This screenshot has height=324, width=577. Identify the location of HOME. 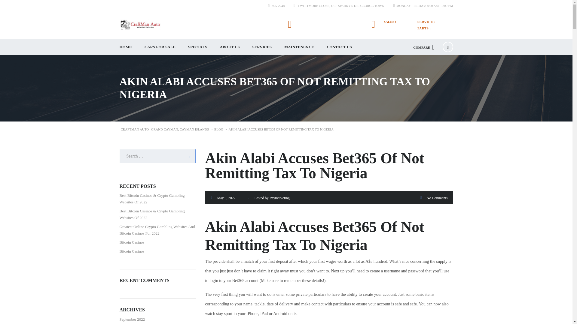
(125, 47).